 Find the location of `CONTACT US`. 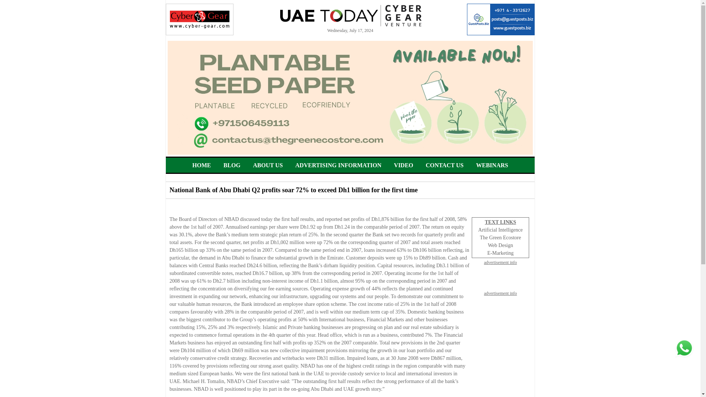

CONTACT US is located at coordinates (445, 165).